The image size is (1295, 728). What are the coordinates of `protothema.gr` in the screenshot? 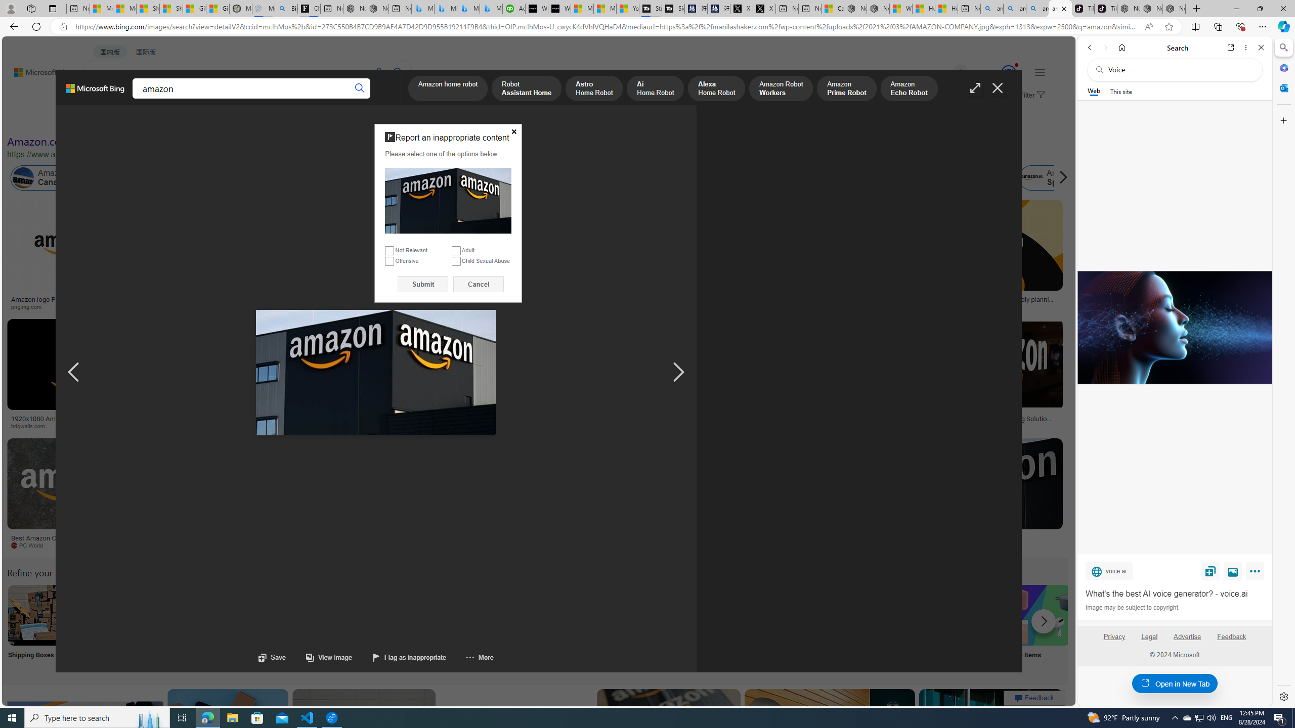 It's located at (983, 545).